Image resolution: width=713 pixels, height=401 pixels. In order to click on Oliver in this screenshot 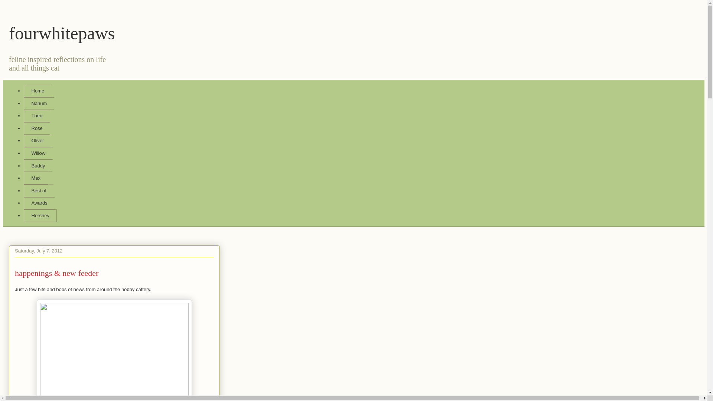, I will do `click(37, 141)`.